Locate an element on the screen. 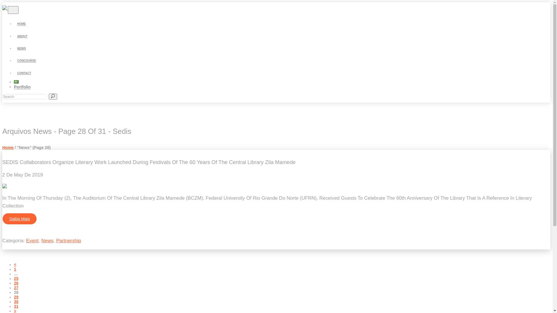 This screenshot has height=313, width=557. Portfolio is located at coordinates (22, 87).